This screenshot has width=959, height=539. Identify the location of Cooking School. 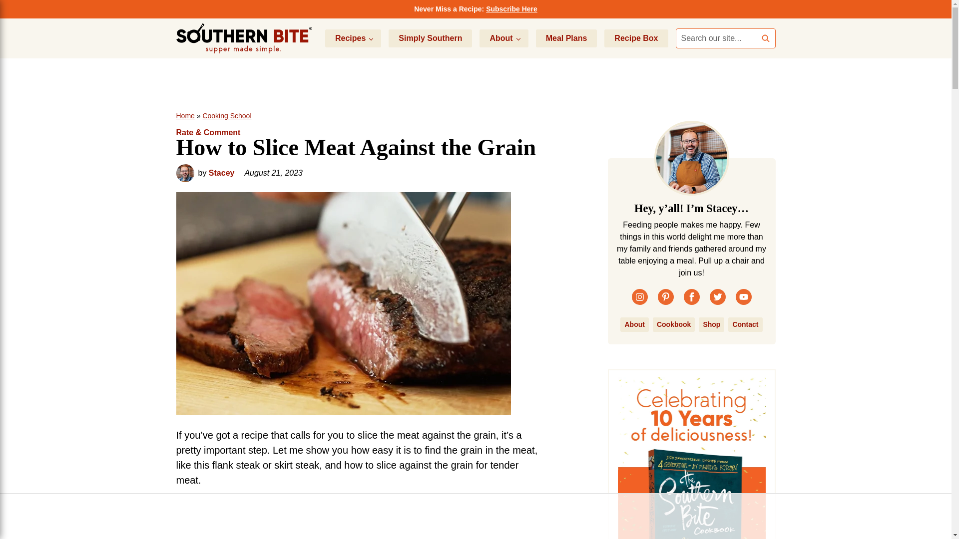
(227, 115).